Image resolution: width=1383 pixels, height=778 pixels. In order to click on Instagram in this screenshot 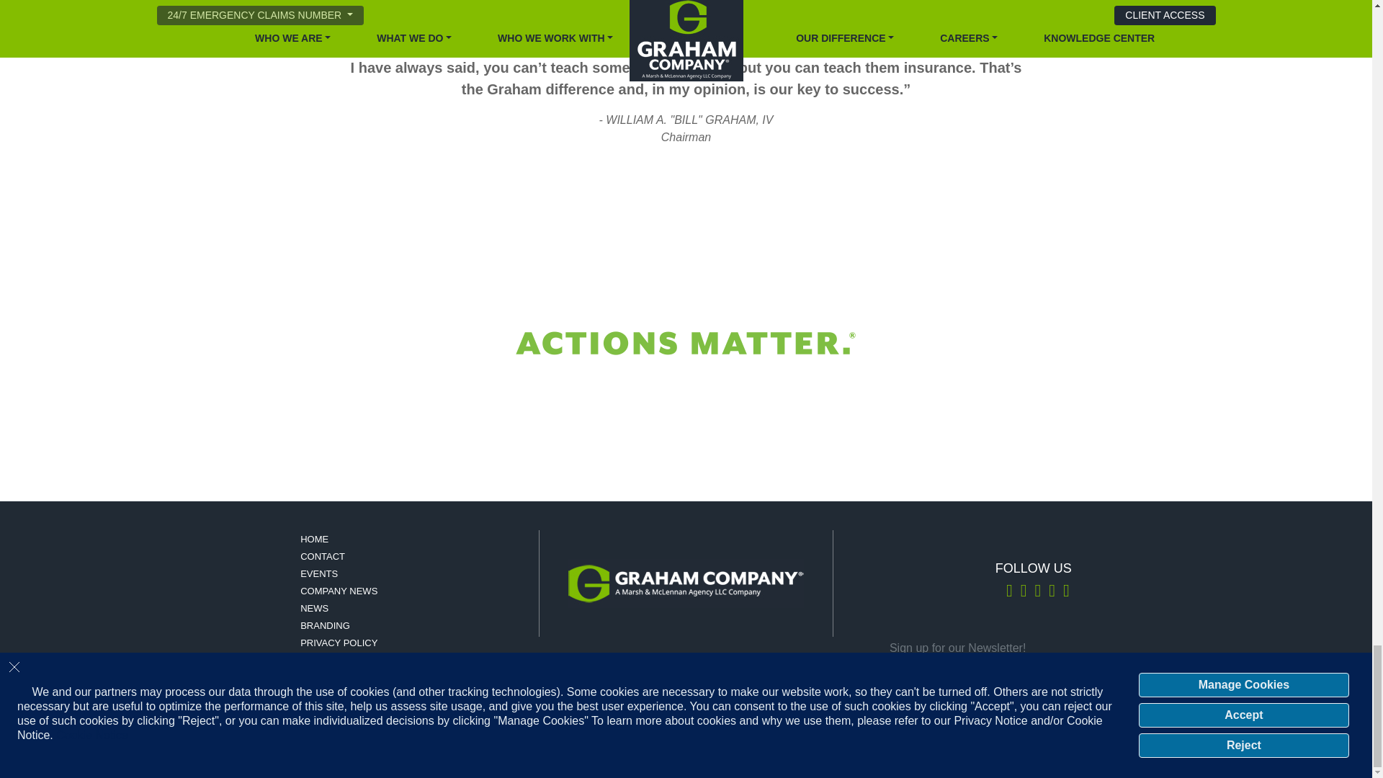, I will do `click(1037, 593)`.